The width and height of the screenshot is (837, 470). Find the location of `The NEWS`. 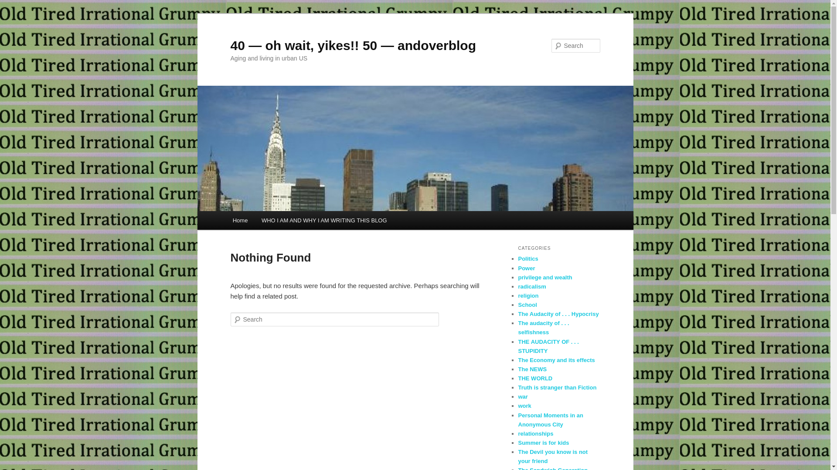

The NEWS is located at coordinates (532, 369).